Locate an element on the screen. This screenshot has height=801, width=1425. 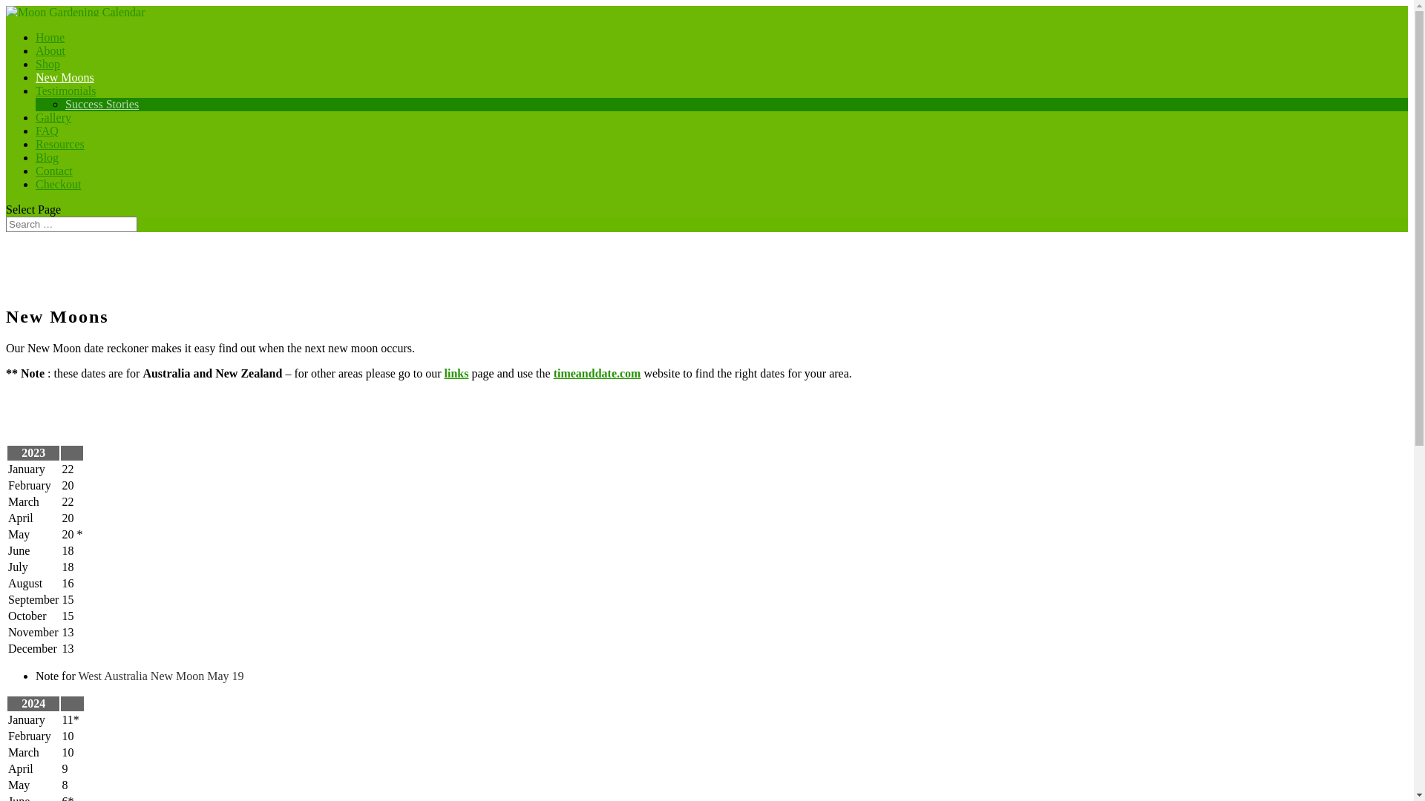
Home is located at coordinates (50, 44).